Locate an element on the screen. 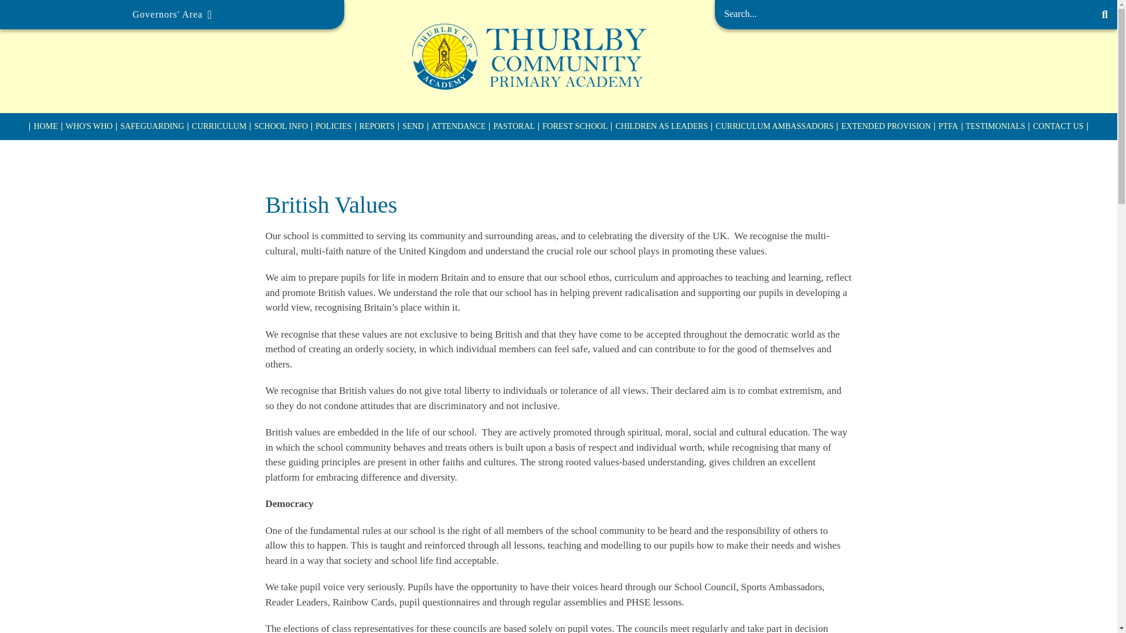  CURRICULUM is located at coordinates (219, 127).